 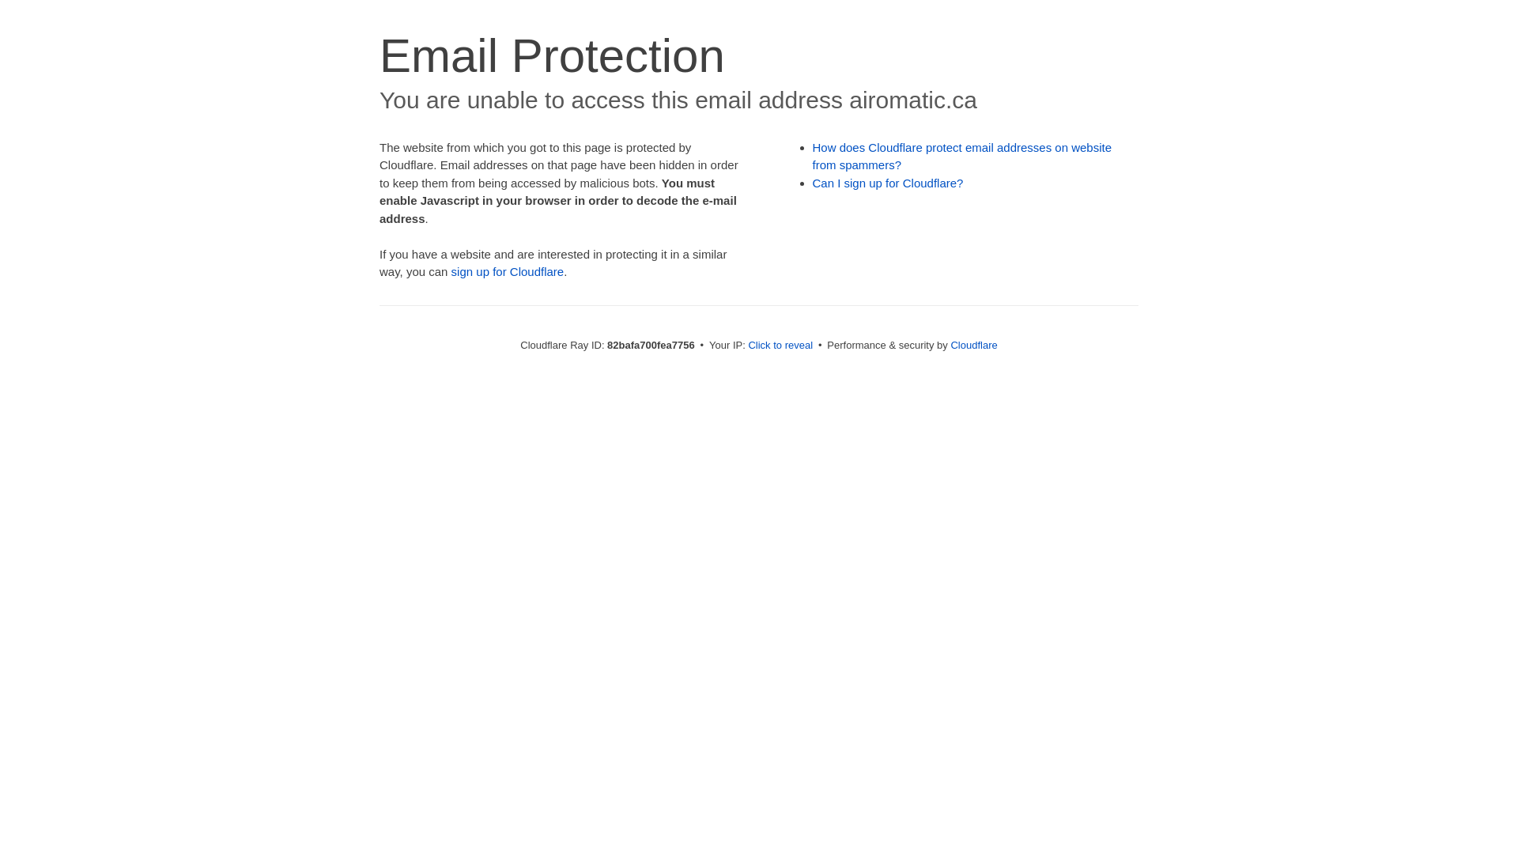 What do you see at coordinates (974, 345) in the screenshot?
I see `Cloudflare` at bounding box center [974, 345].